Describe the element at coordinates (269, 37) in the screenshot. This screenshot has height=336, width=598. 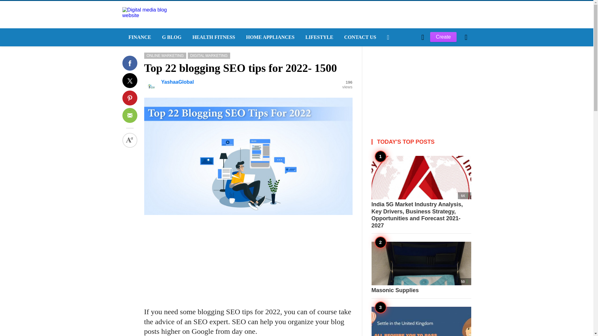
I see `HOME APPLIANCES` at that location.